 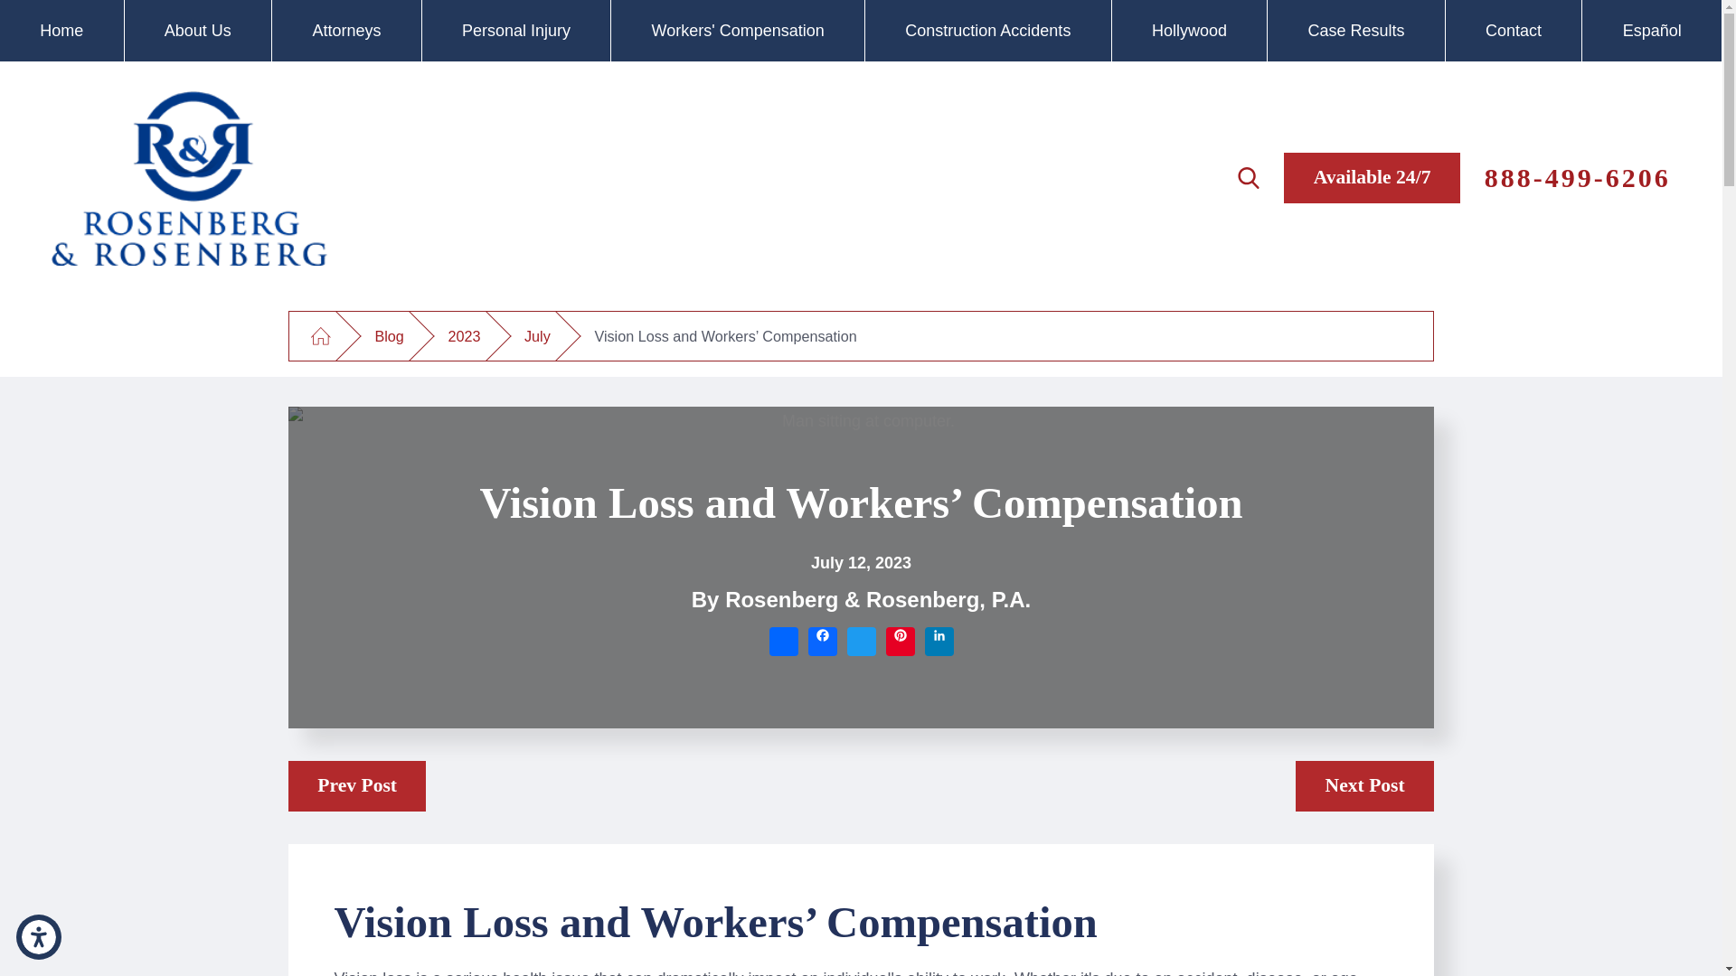 I want to click on Workers' Compensation, so click(x=738, y=31).